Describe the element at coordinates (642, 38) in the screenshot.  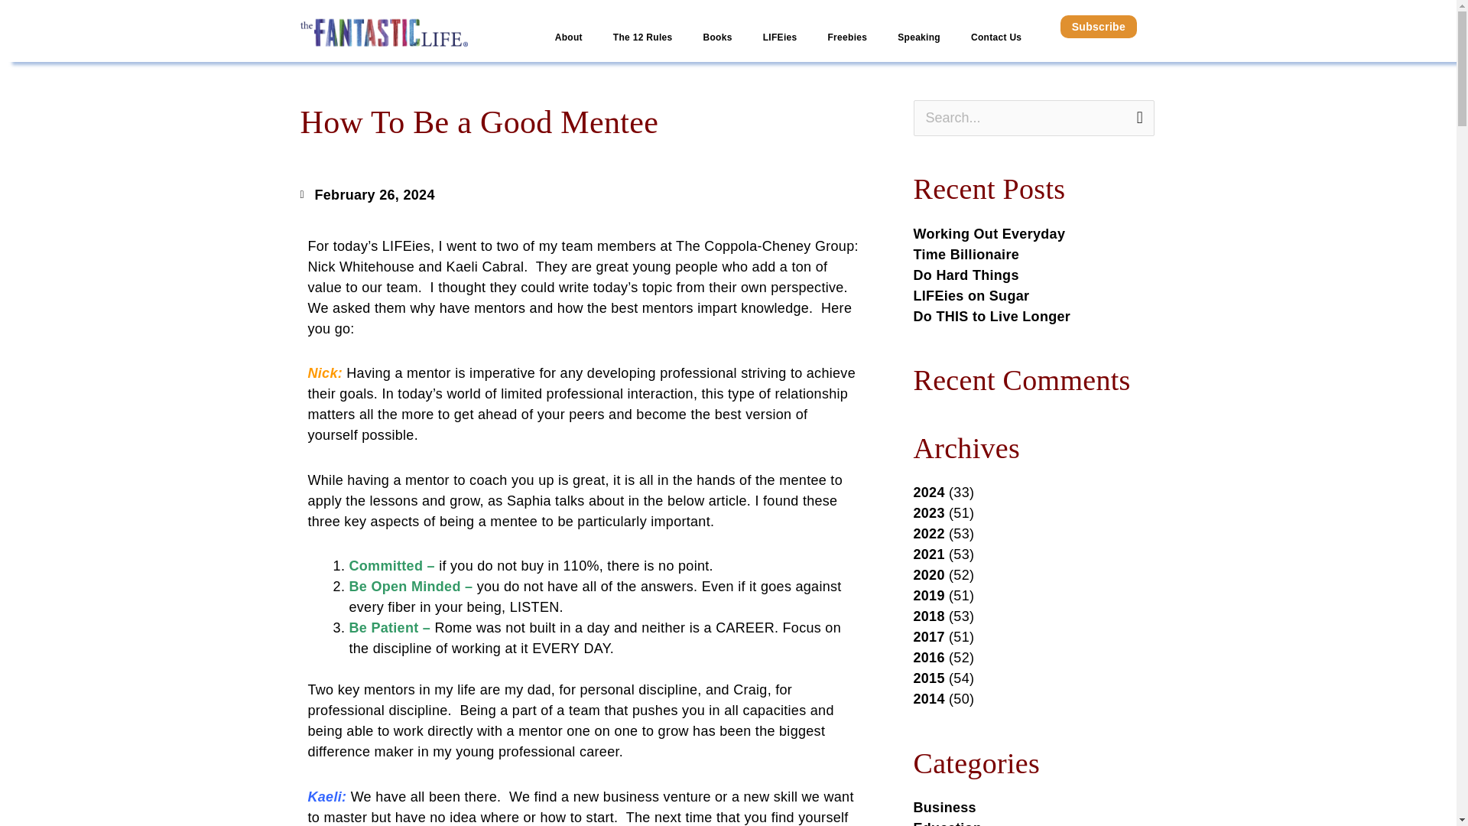
I see `The 12 Rules` at that location.